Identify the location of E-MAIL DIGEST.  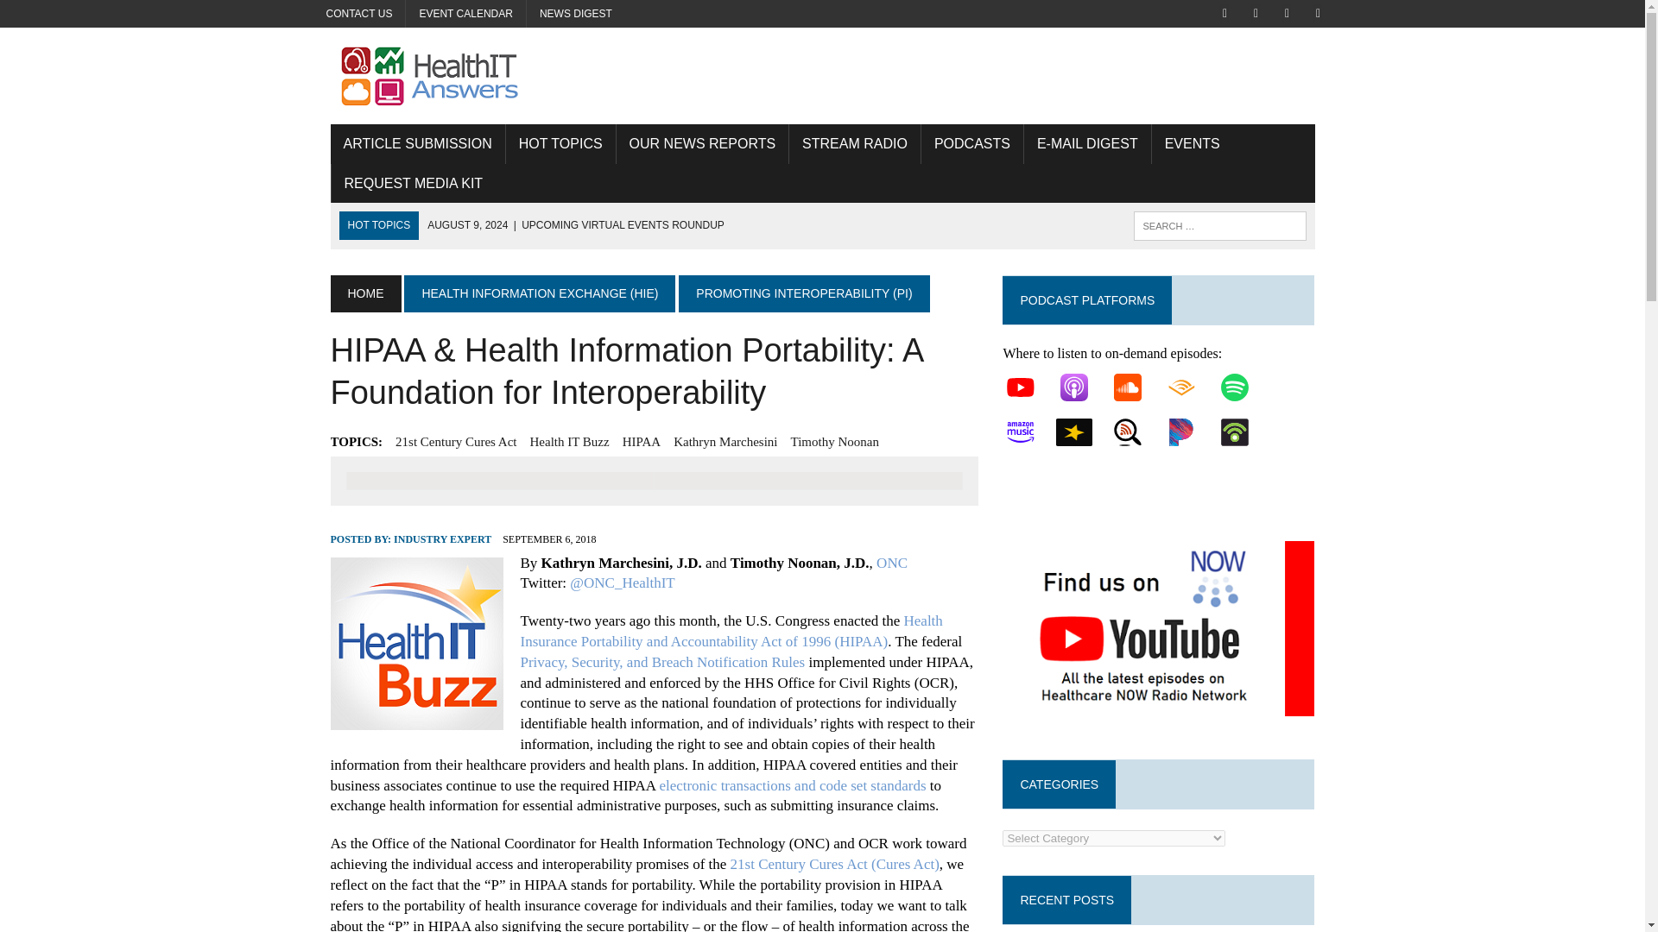
(1087, 143).